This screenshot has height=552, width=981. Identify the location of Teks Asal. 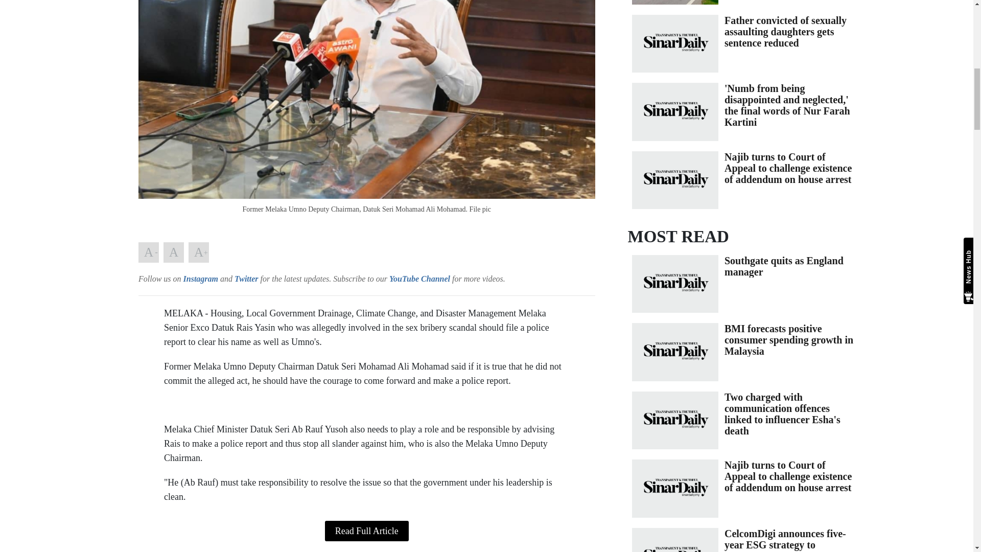
(174, 252).